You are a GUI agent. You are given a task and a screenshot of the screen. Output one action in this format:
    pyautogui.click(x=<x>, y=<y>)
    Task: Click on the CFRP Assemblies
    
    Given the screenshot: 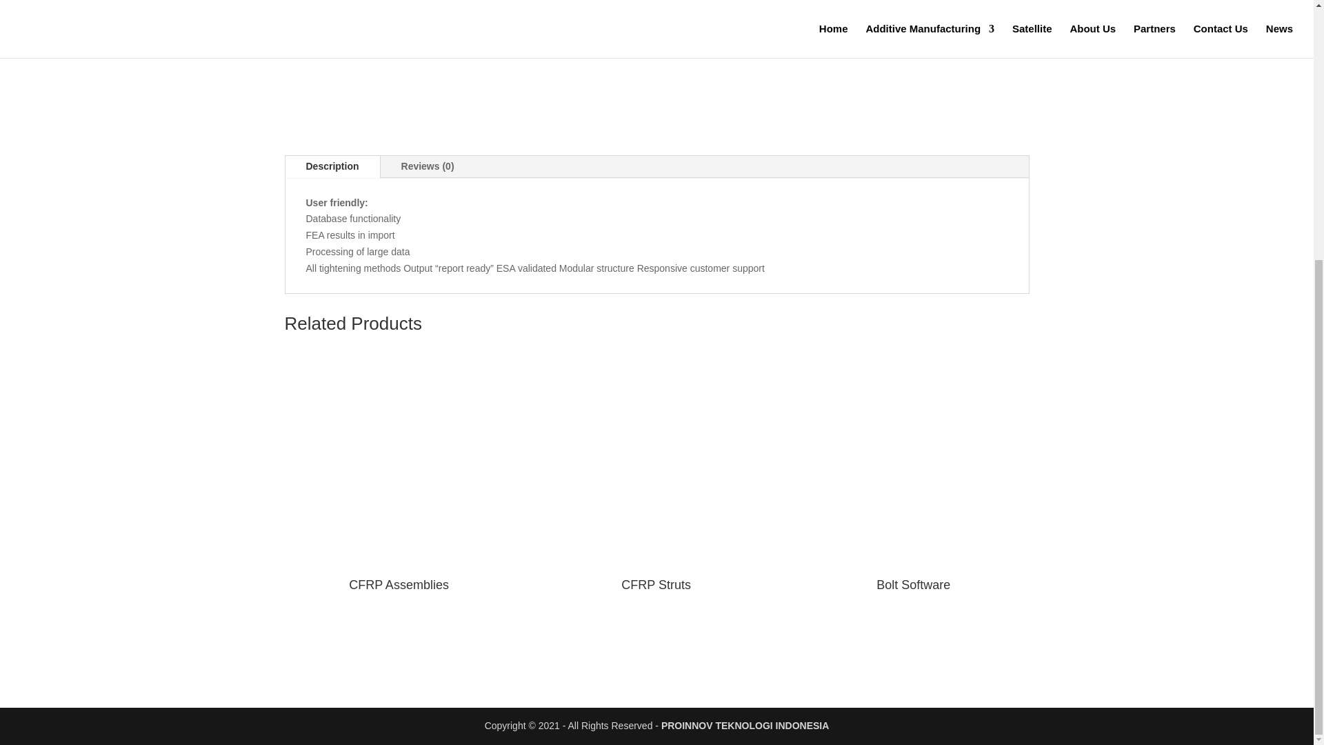 What is the action you would take?
    pyautogui.click(x=399, y=470)
    